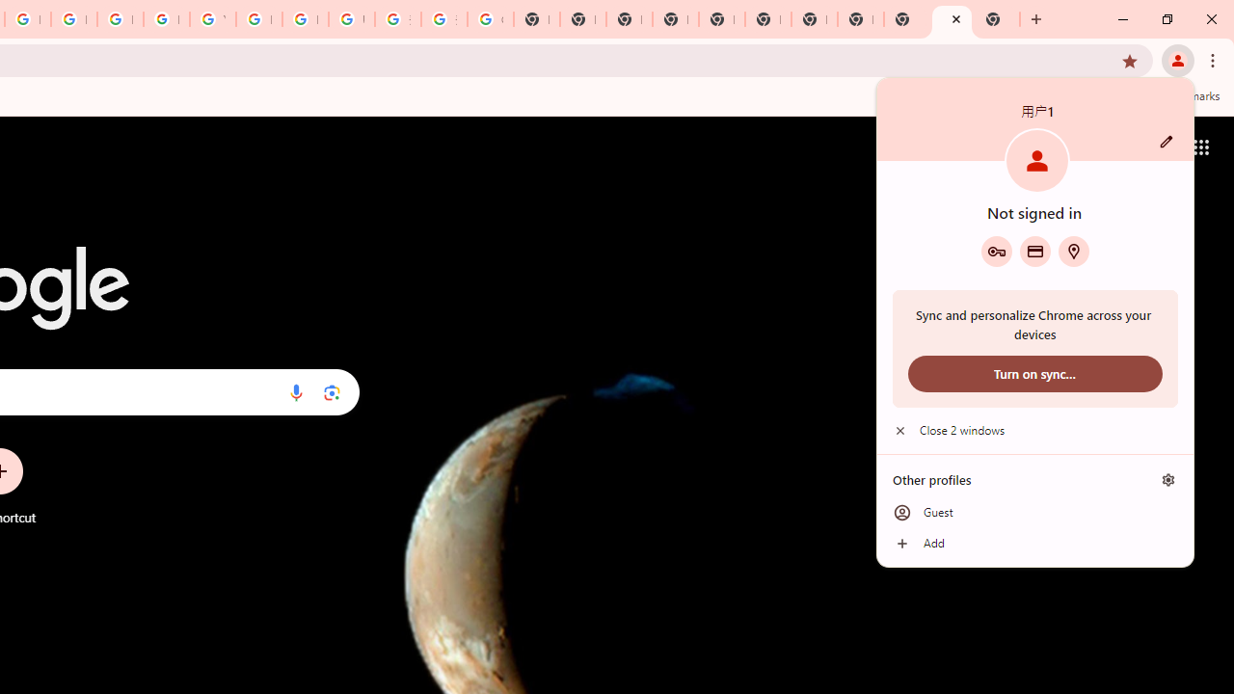 This screenshot has height=694, width=1234. I want to click on Customize profile, so click(1167, 142).